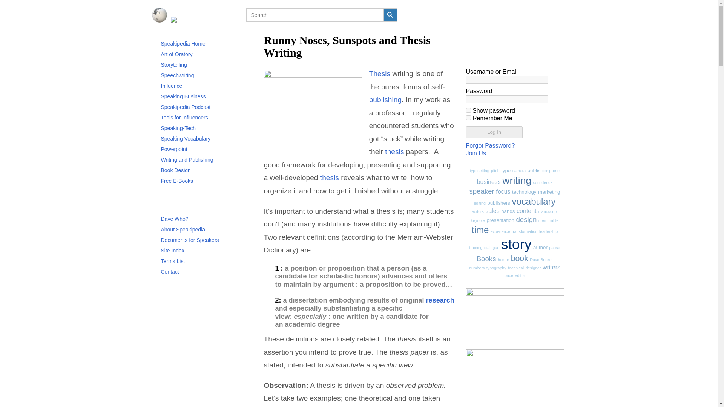 Image resolution: width=724 pixels, height=407 pixels. I want to click on on, so click(468, 118).